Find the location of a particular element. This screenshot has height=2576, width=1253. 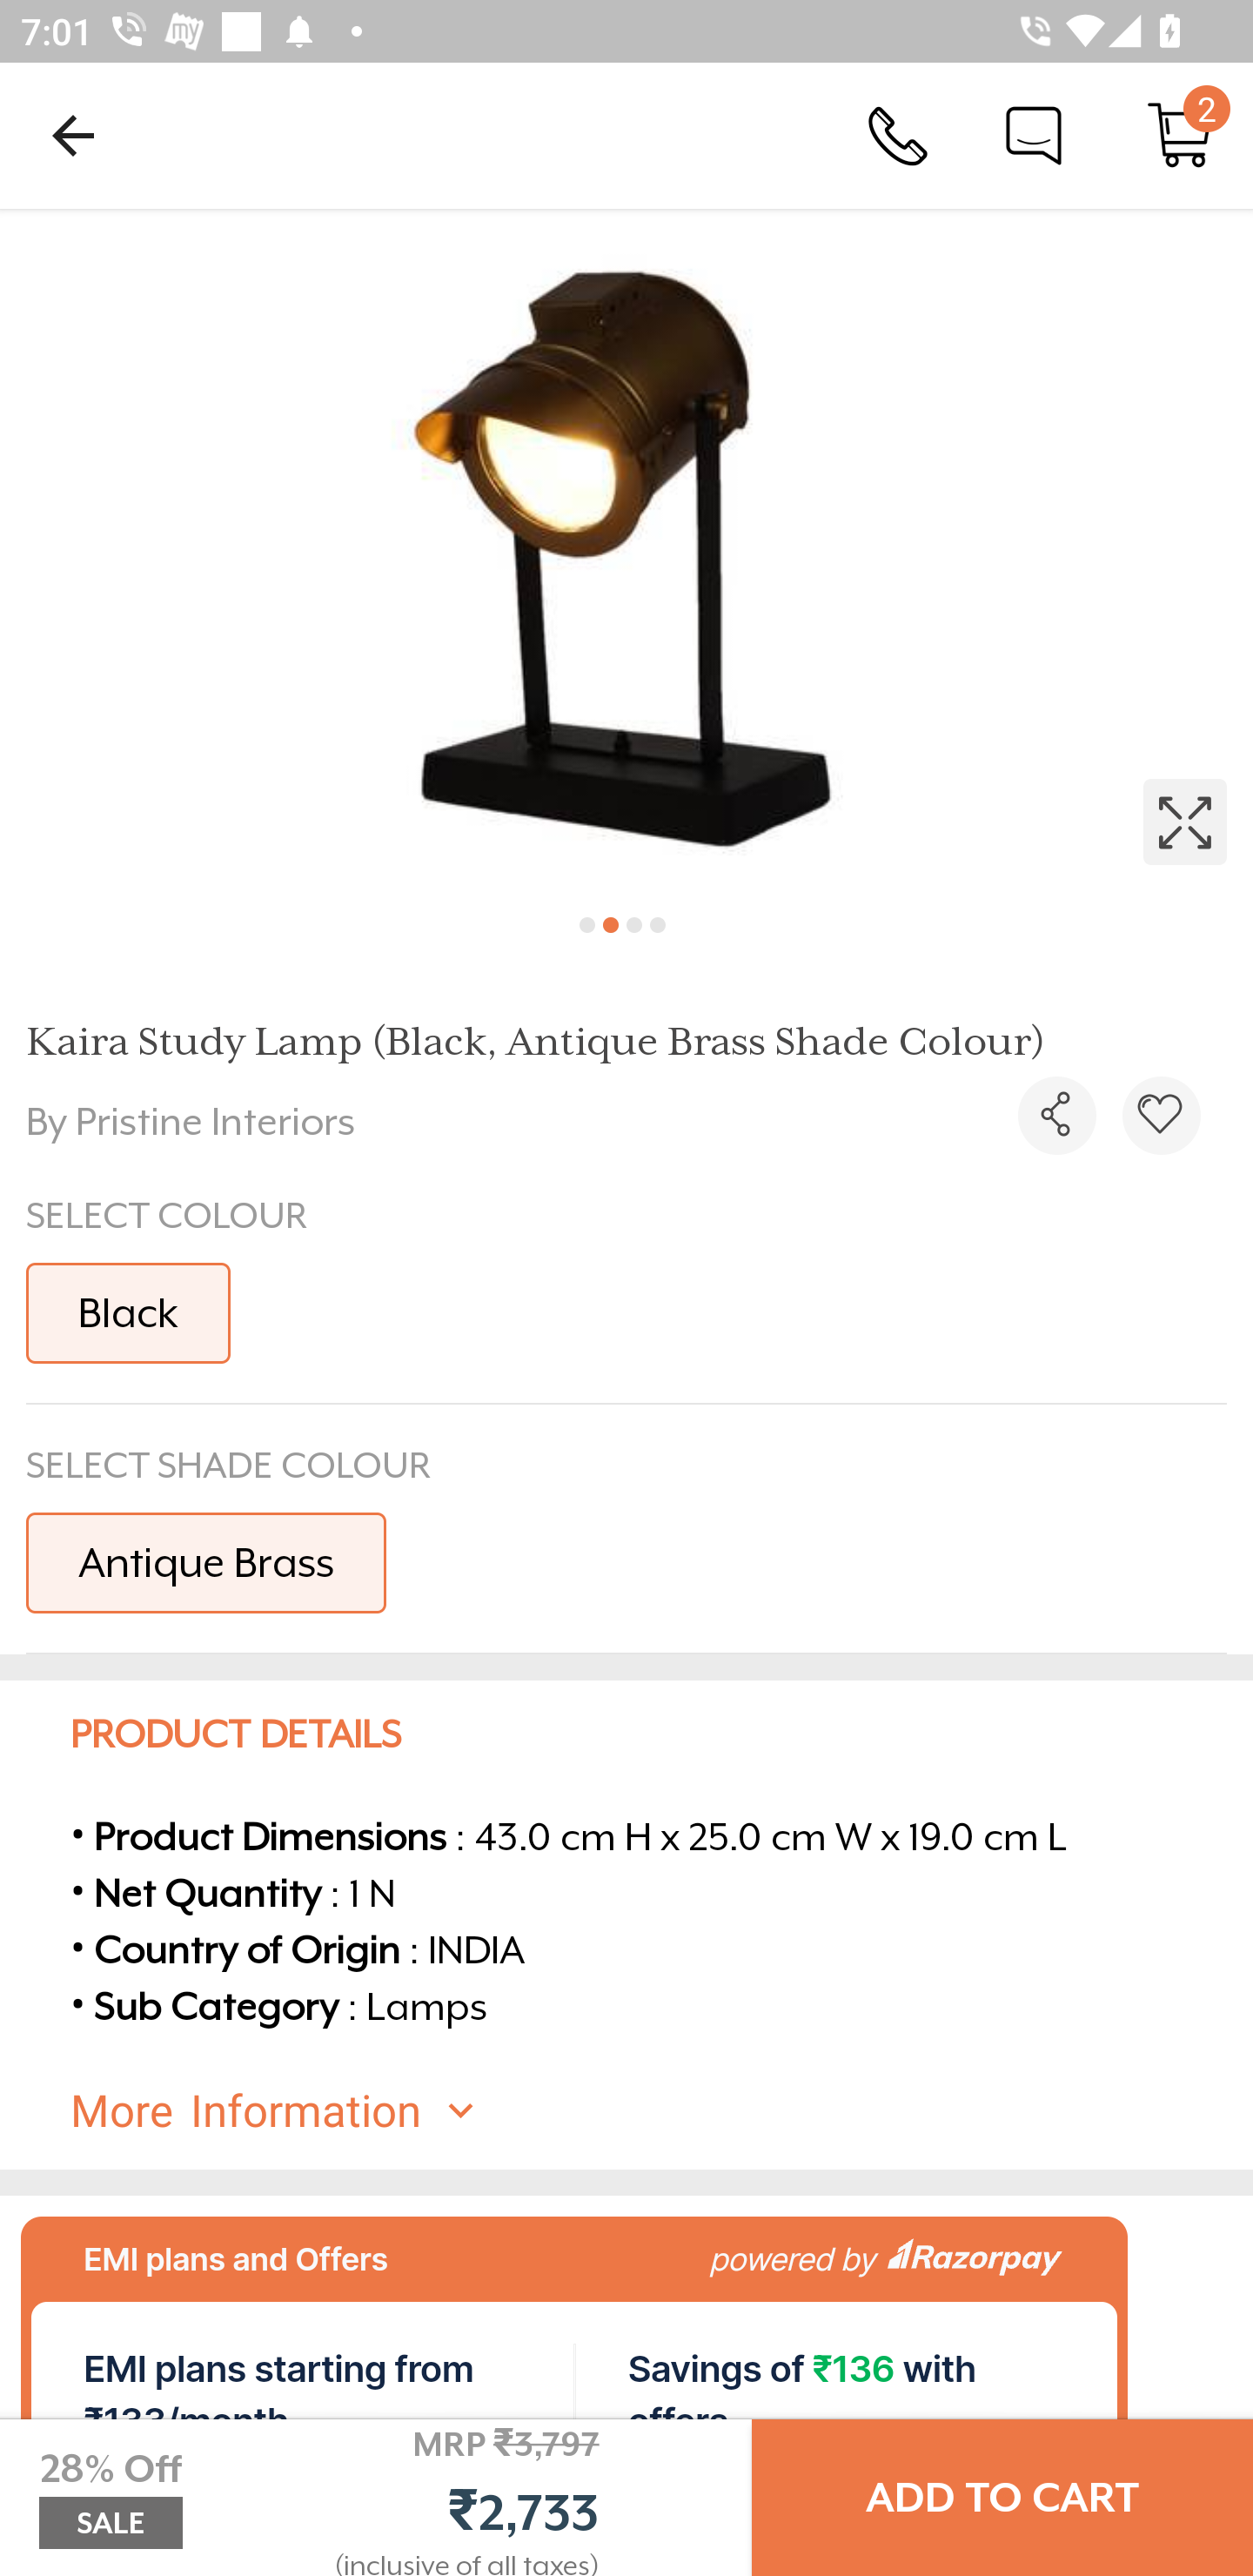

Call Us is located at coordinates (898, 134).